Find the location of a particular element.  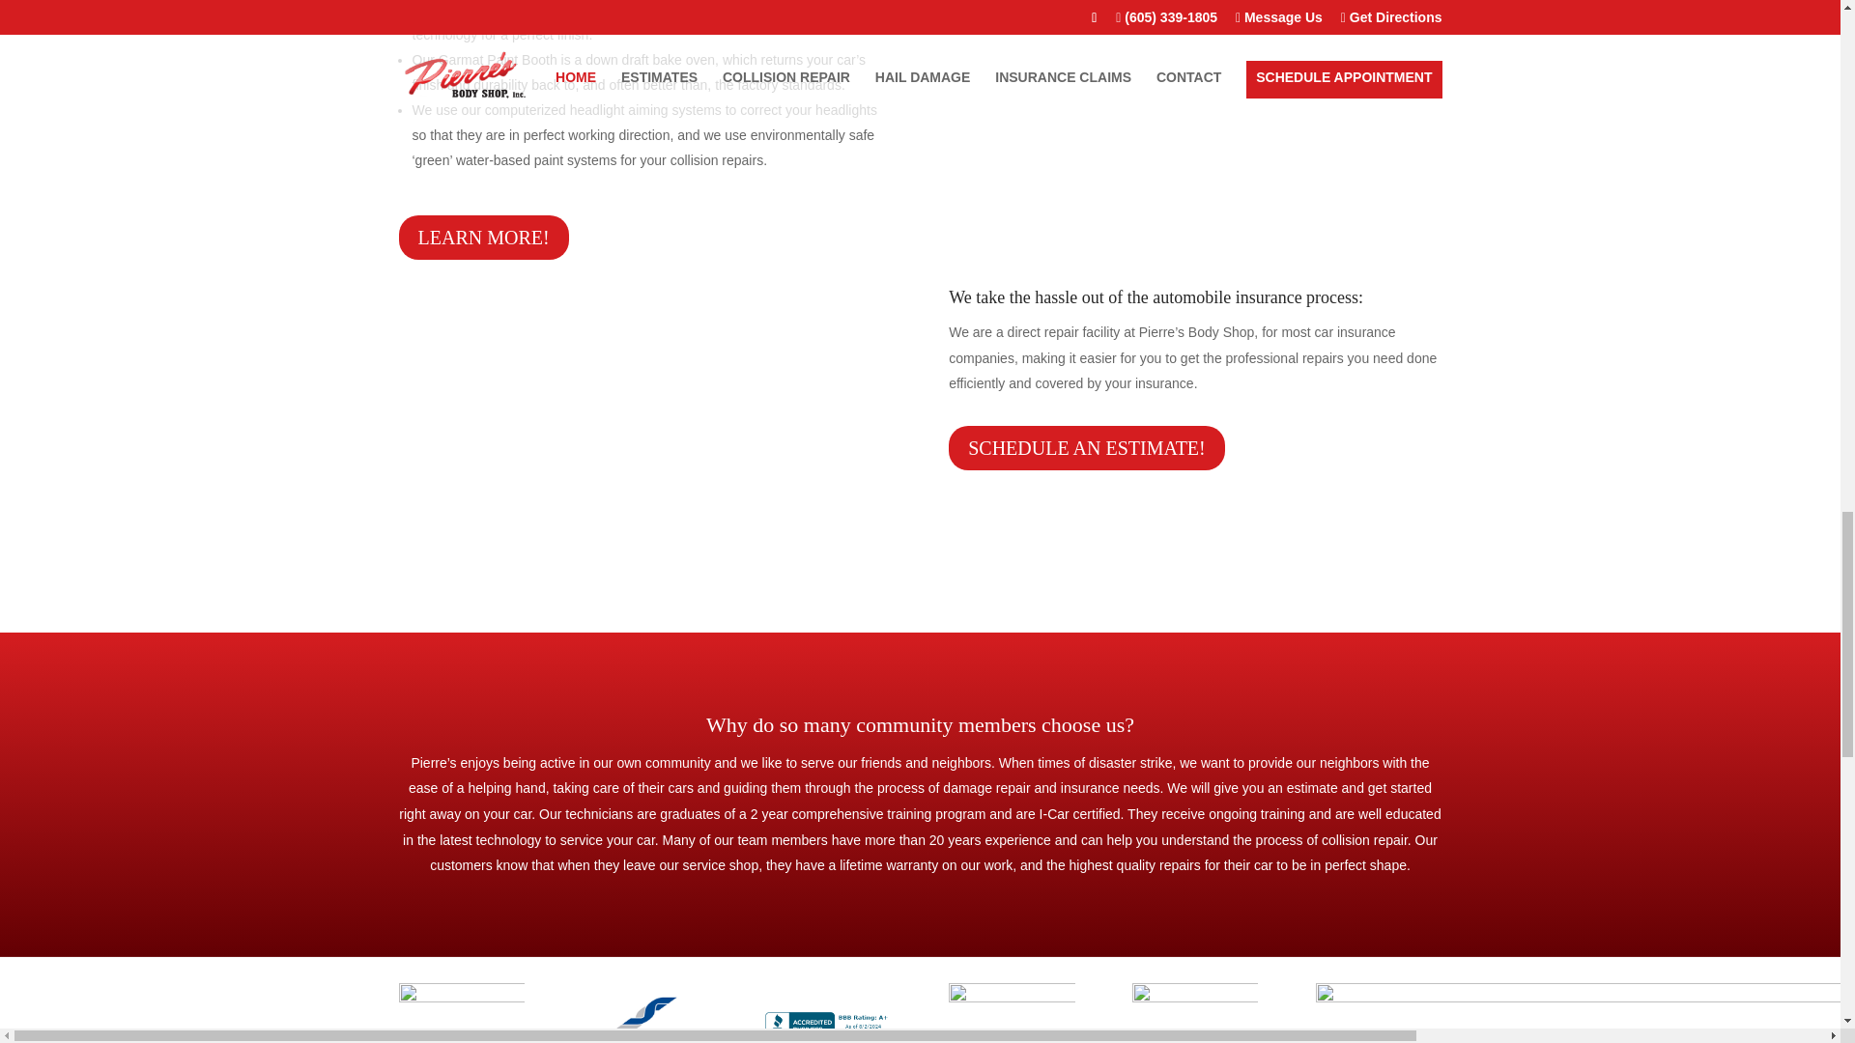

gold class logo is located at coordinates (1194, 1013).